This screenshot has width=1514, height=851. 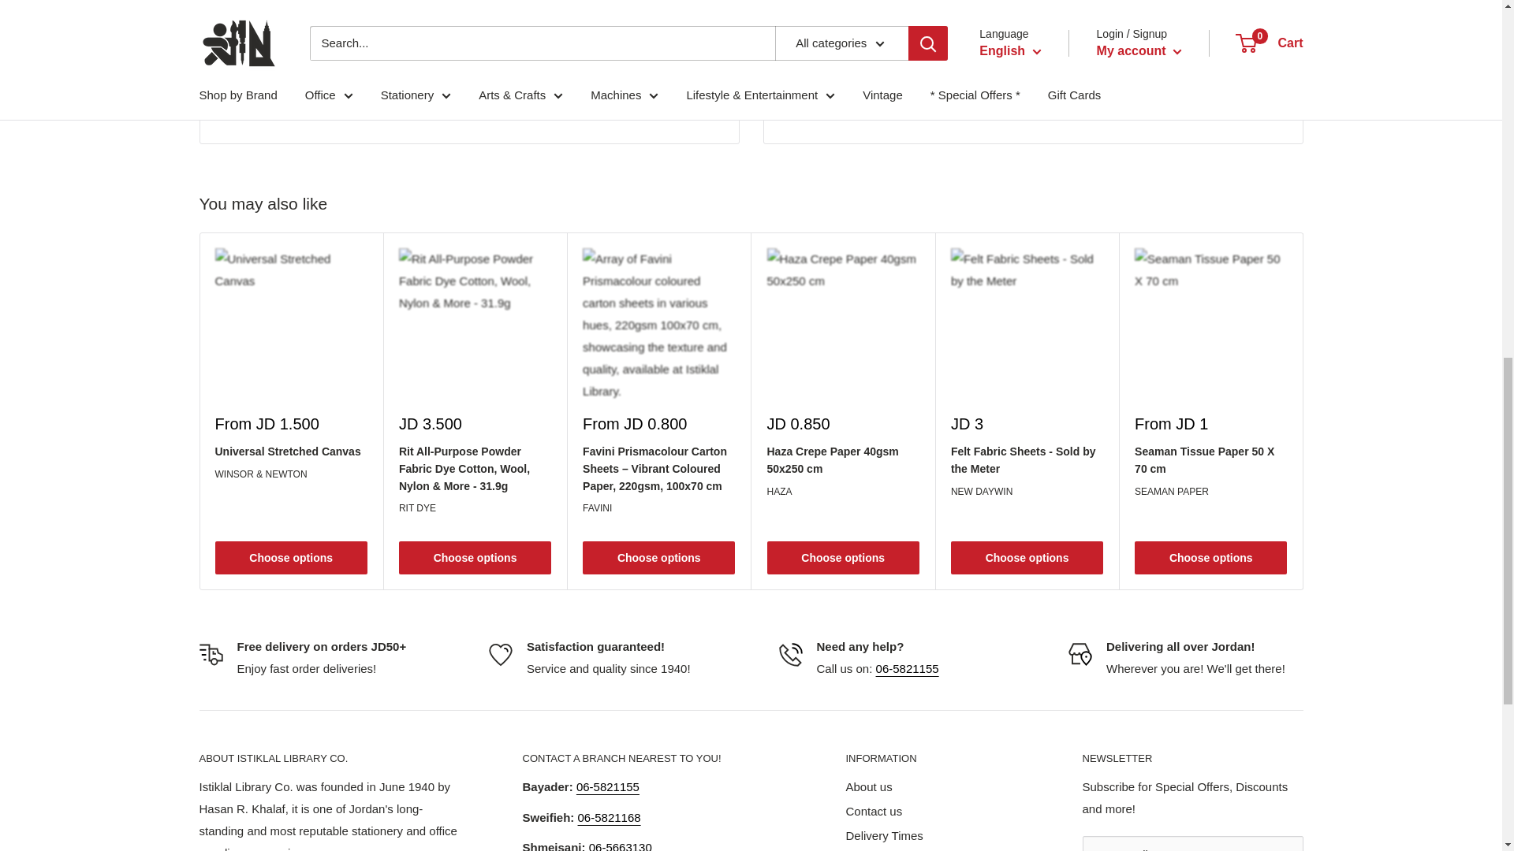 I want to click on tel:065821168, so click(x=609, y=818).